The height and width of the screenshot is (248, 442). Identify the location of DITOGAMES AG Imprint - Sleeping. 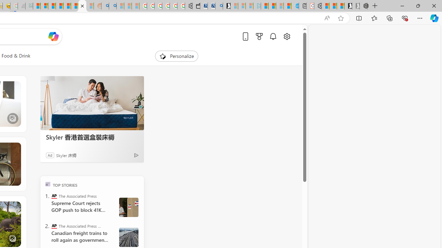
(29, 6).